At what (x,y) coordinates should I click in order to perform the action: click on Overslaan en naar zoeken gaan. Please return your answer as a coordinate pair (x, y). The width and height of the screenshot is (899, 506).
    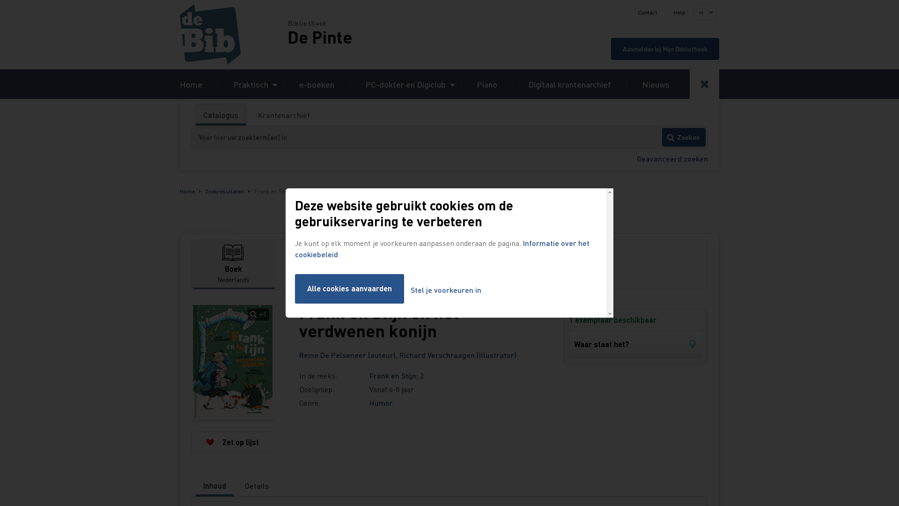
    Looking at the image, I should click on (0, 0).